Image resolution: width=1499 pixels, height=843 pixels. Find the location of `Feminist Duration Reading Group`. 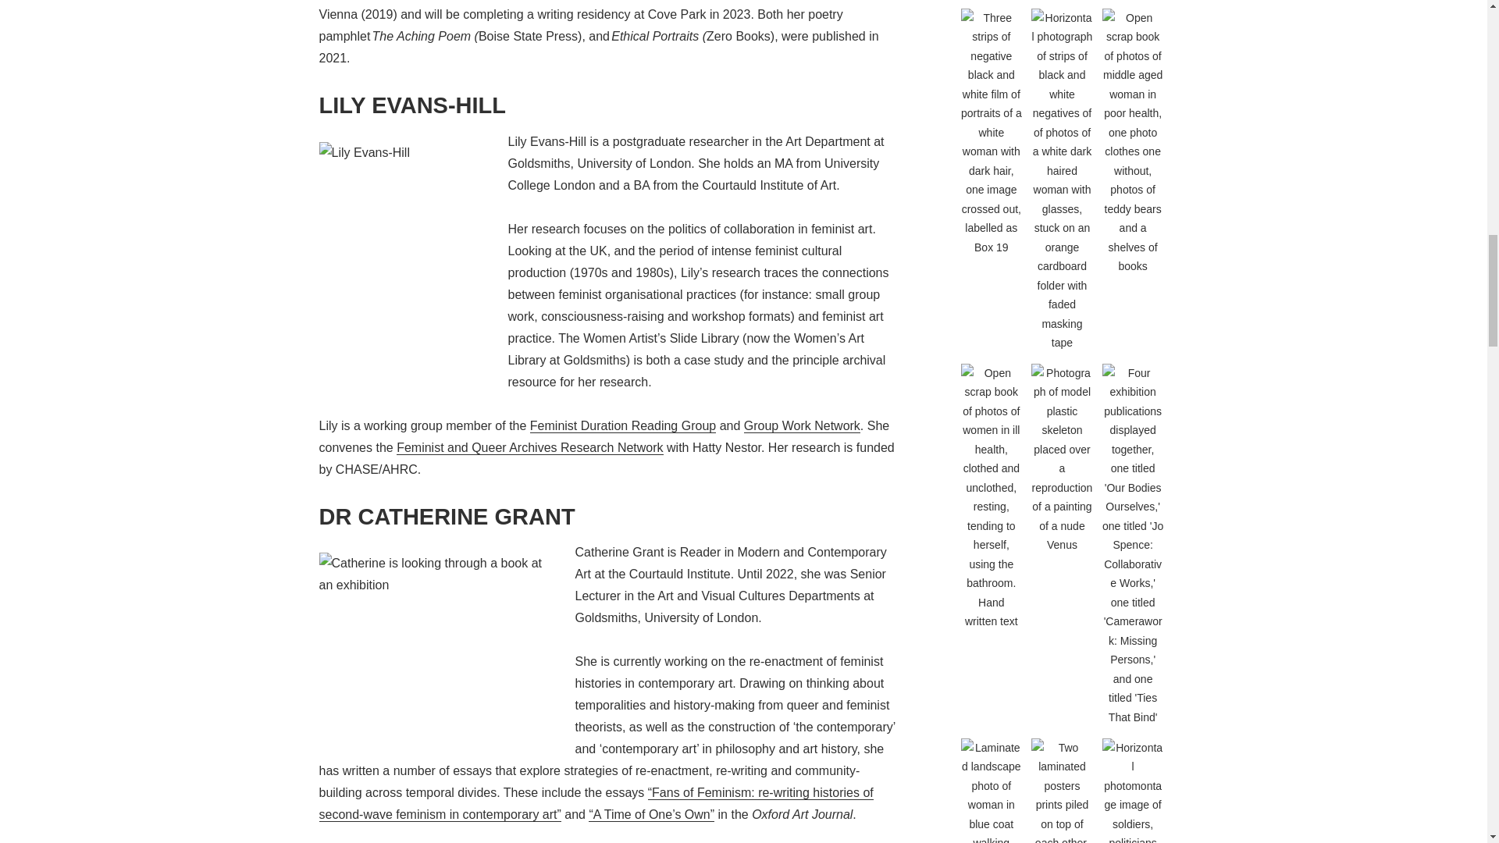

Feminist Duration Reading Group is located at coordinates (623, 426).